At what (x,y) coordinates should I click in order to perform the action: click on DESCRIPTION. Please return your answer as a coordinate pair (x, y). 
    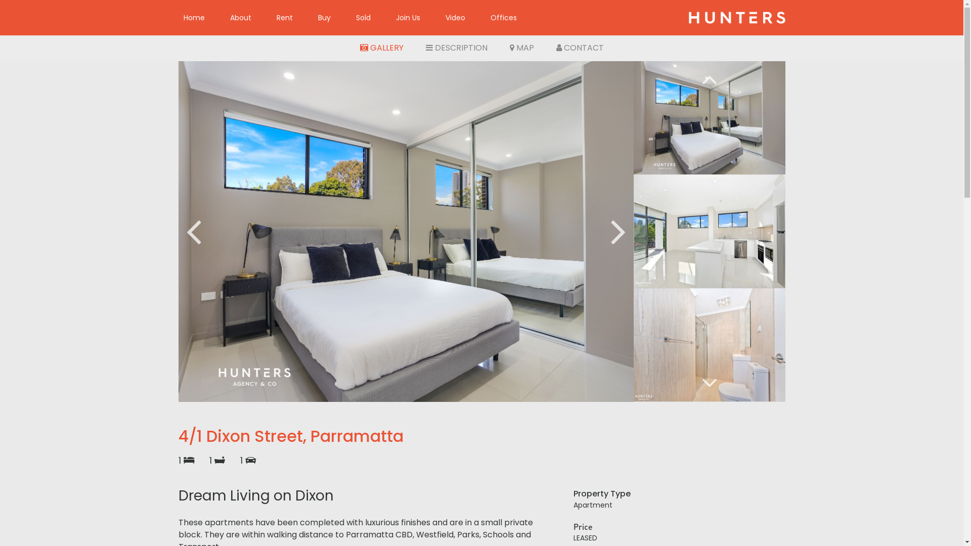
    Looking at the image, I should click on (456, 48).